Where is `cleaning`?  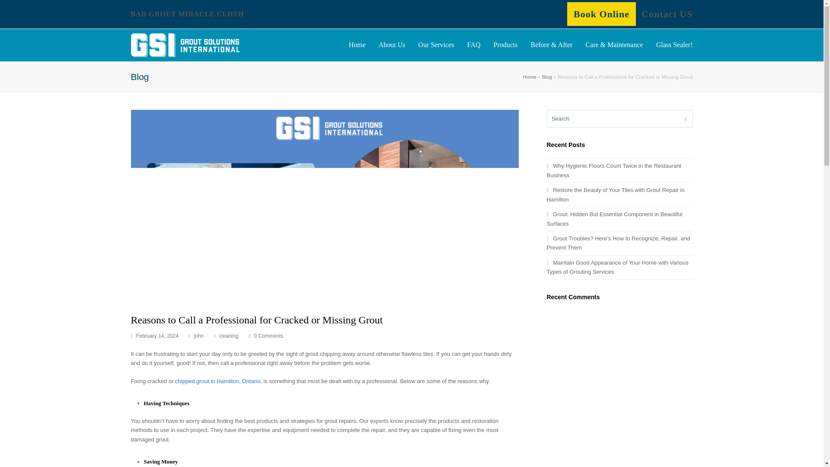 cleaning is located at coordinates (229, 336).